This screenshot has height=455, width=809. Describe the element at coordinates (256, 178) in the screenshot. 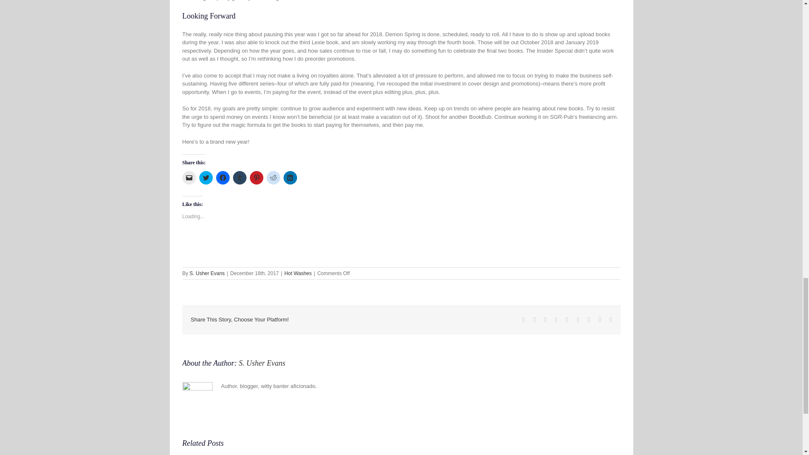

I see `Click to share on Pinterest` at that location.